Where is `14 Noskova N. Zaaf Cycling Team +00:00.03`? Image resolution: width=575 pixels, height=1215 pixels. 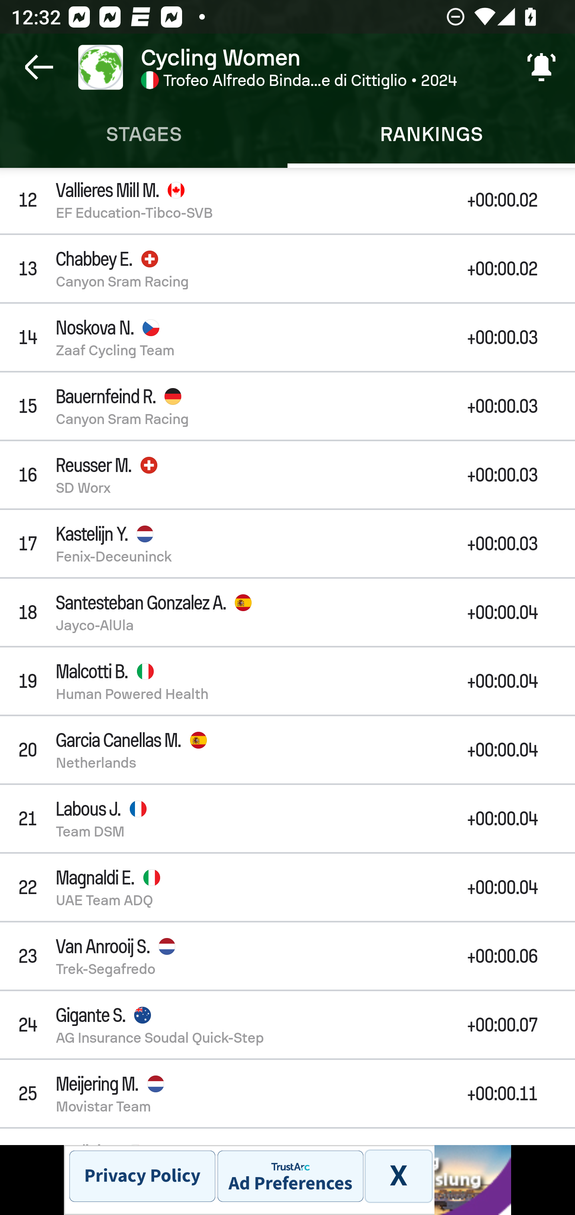 14 Noskova N. Zaaf Cycling Team +00:00.03 is located at coordinates (287, 337).